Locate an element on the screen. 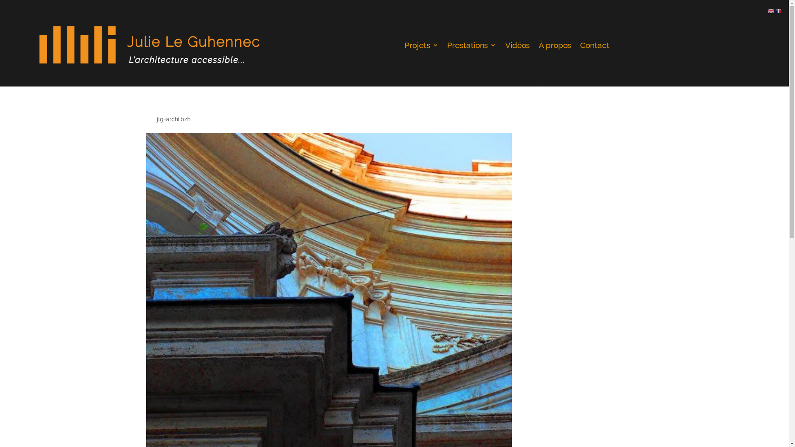  Contact is located at coordinates (595, 47).